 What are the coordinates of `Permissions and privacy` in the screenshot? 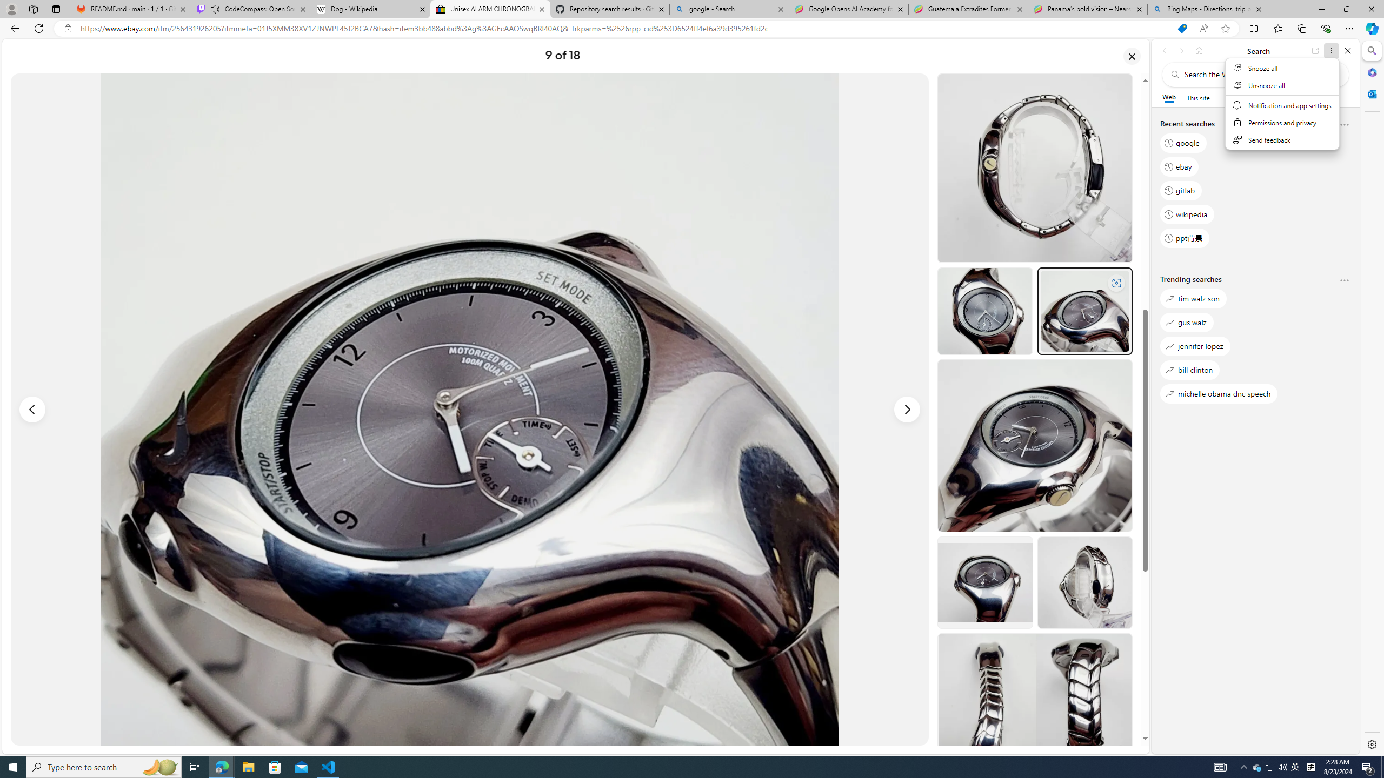 It's located at (1283, 123).